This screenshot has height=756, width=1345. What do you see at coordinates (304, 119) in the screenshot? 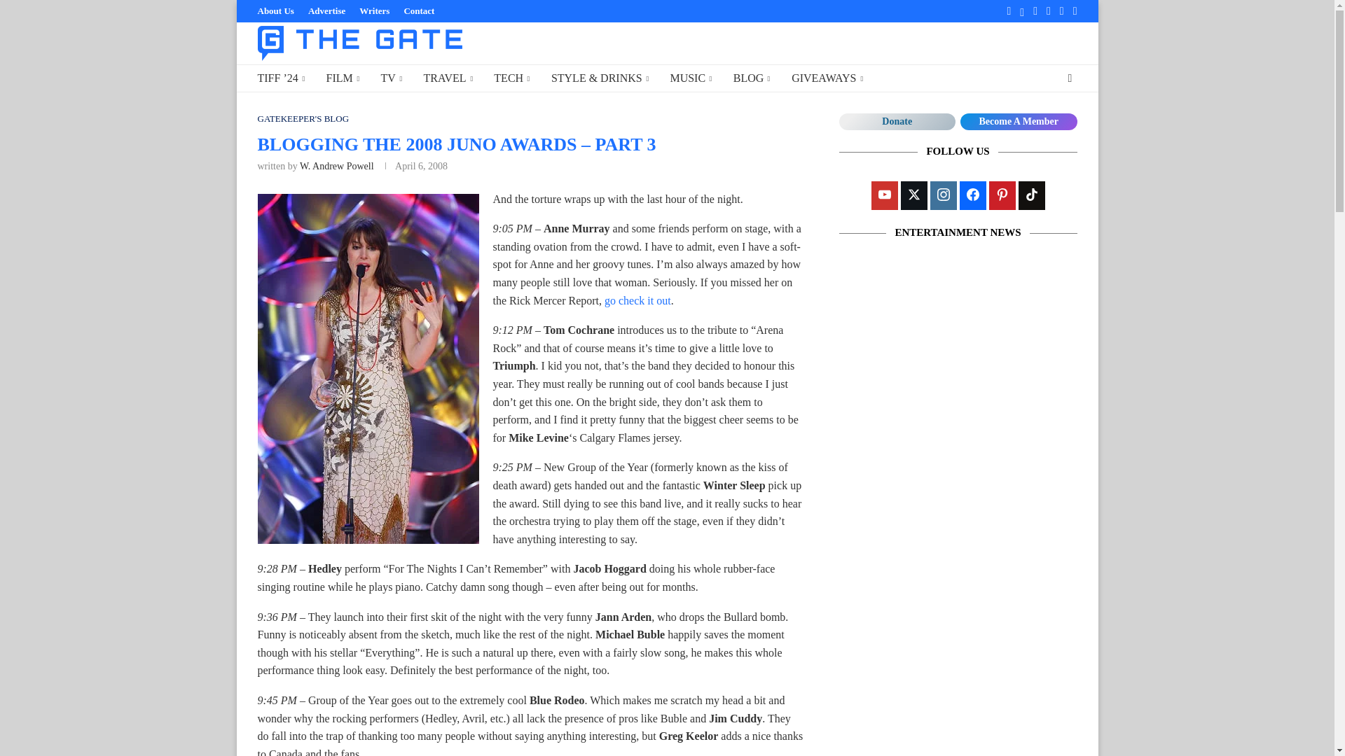
I see `GATEKEEPER'S BLOG` at bounding box center [304, 119].